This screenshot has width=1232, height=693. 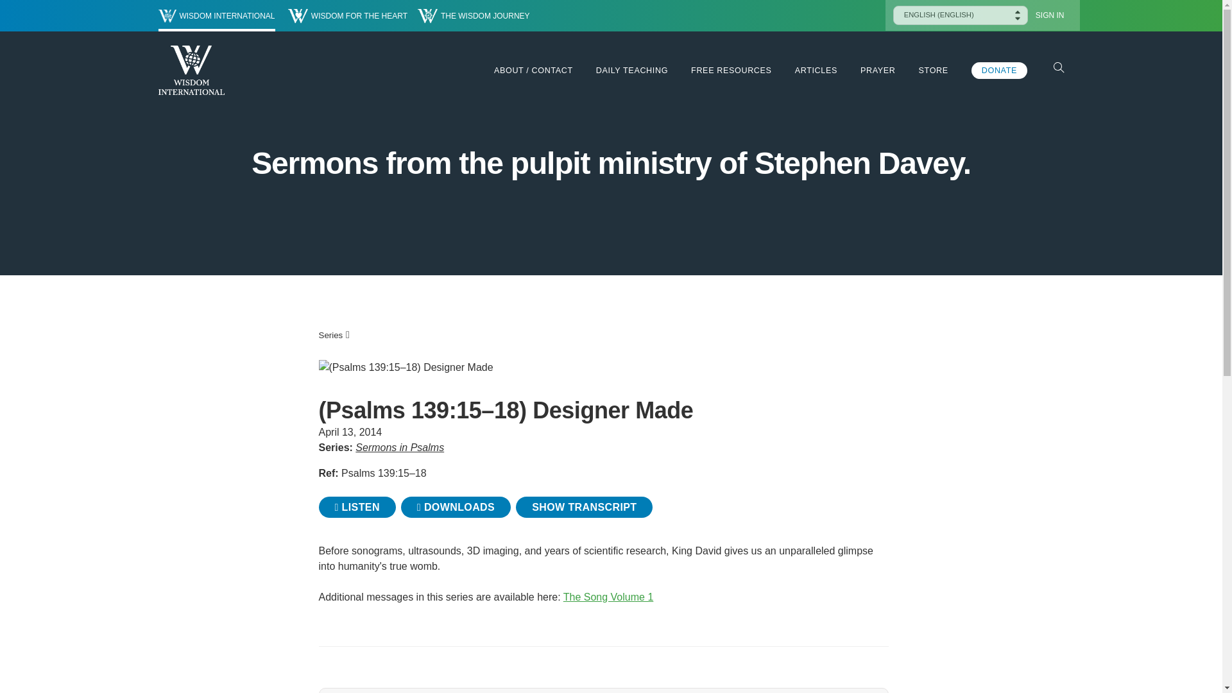 I want to click on Sign In, so click(x=1050, y=15).